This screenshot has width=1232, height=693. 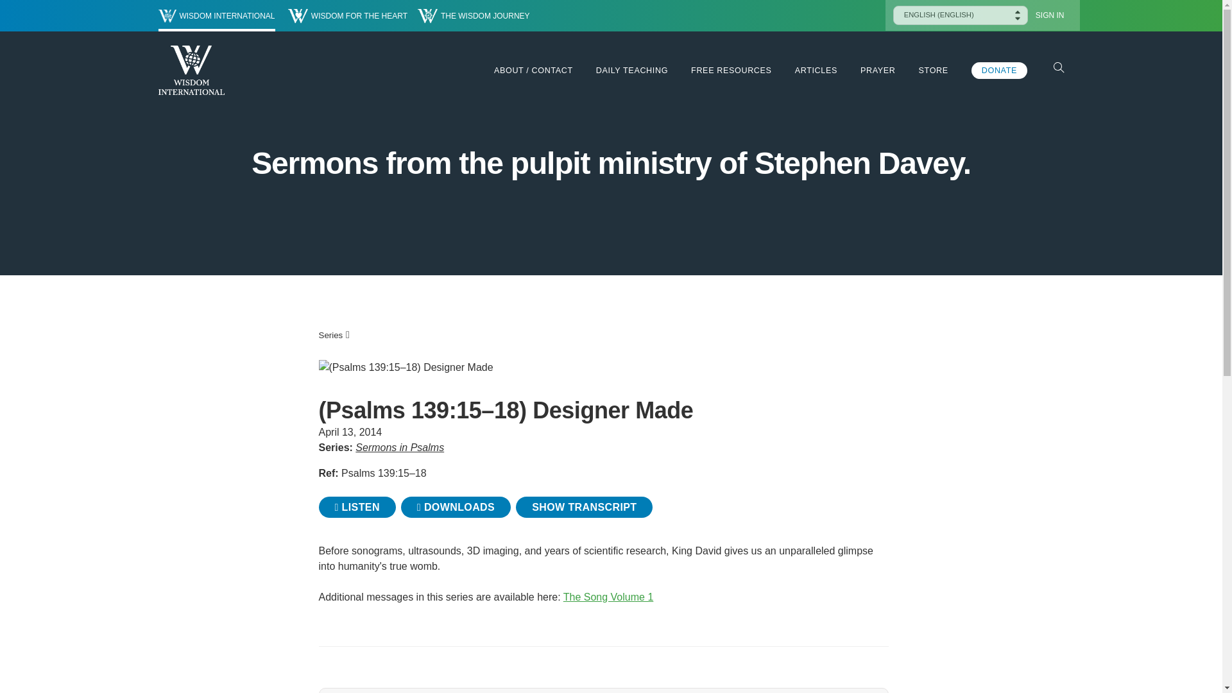 I want to click on Sign In, so click(x=1050, y=15).